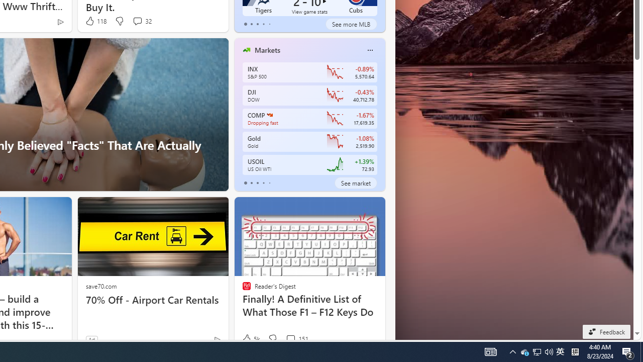  I want to click on Markets, so click(267, 50).